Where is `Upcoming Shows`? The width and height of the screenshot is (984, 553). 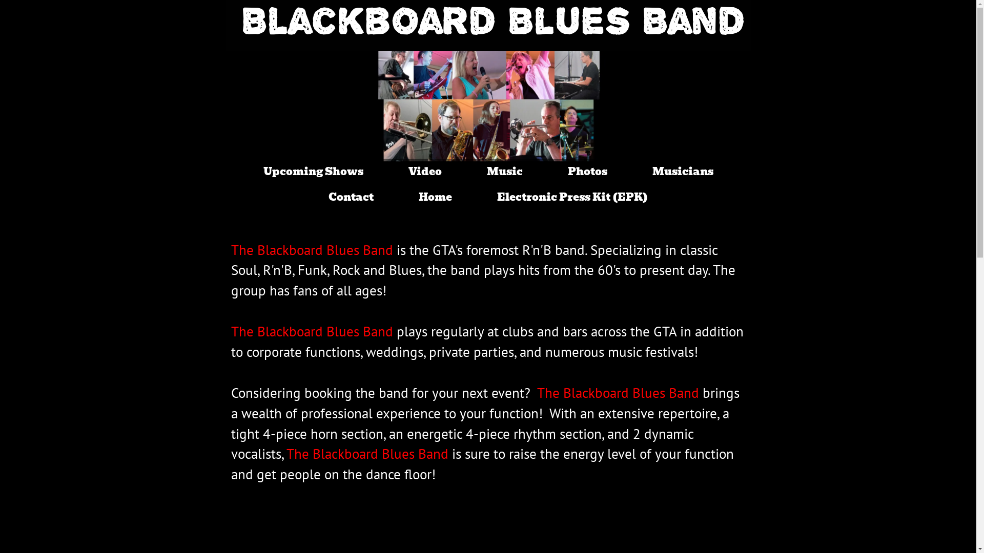
Upcoming Shows is located at coordinates (313, 172).